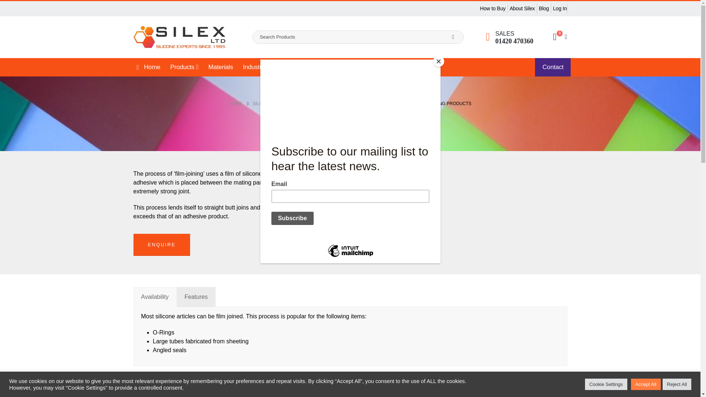 This screenshot has width=706, height=397. I want to click on Products, so click(184, 67).